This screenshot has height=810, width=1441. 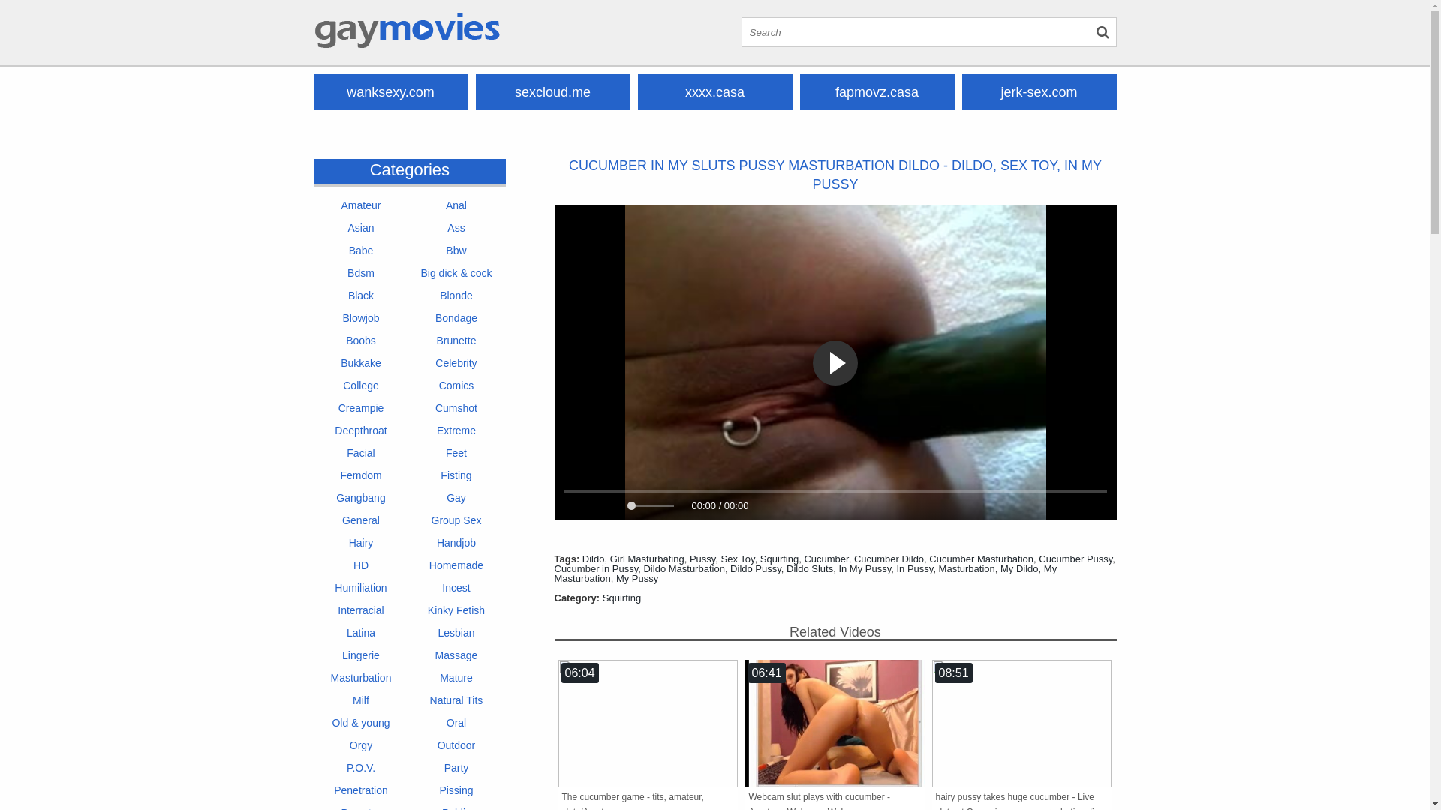 What do you see at coordinates (1075, 559) in the screenshot?
I see `Cucumber Pussy` at bounding box center [1075, 559].